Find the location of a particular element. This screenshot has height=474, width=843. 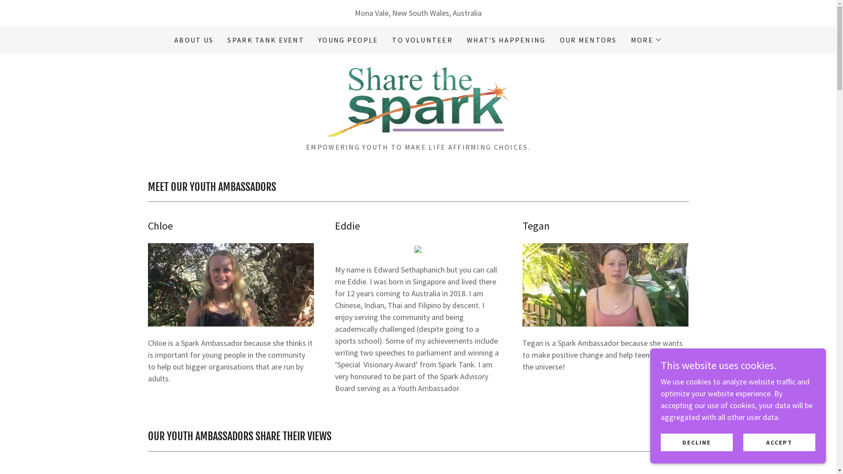

Share the Spark is located at coordinates (418, 101).